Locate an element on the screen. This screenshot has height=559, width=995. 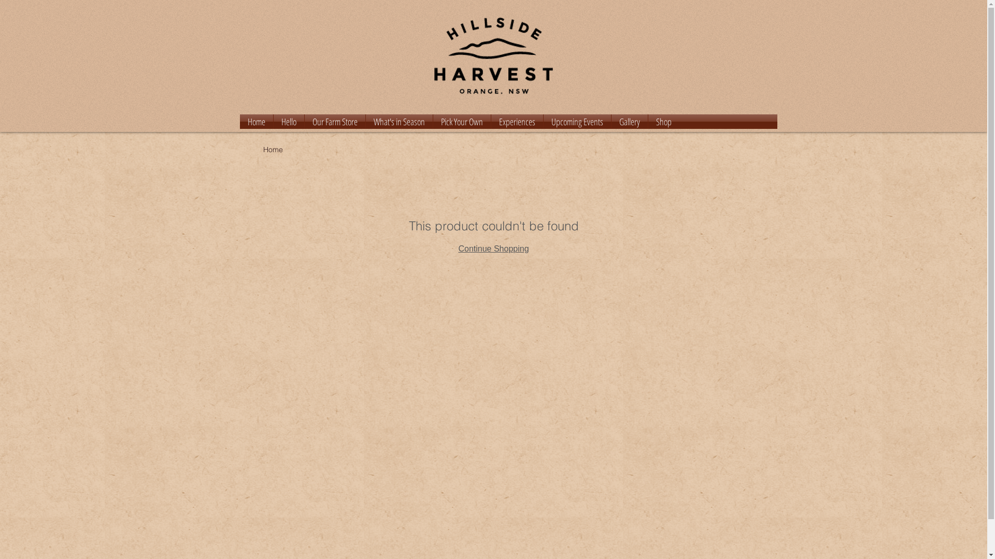
Gallery is located at coordinates (630, 122).